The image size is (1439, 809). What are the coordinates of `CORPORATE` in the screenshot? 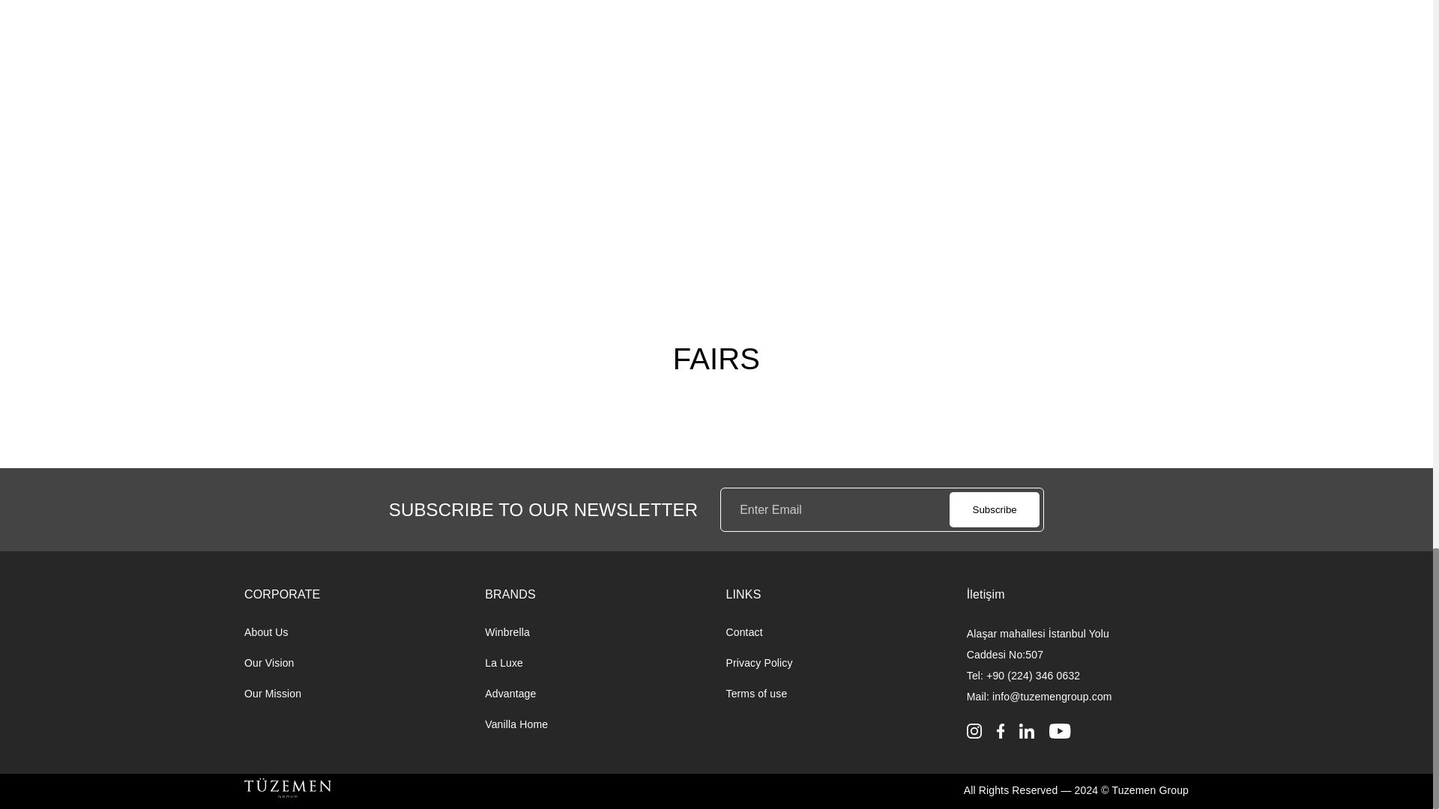 It's located at (282, 595).